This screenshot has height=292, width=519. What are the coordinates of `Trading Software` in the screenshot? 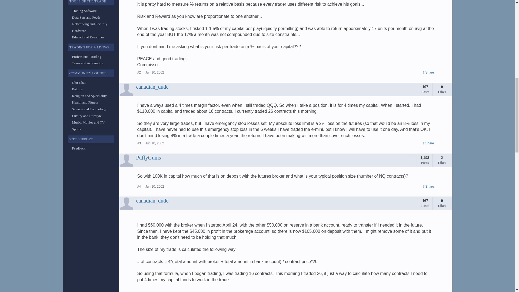 It's located at (84, 11).